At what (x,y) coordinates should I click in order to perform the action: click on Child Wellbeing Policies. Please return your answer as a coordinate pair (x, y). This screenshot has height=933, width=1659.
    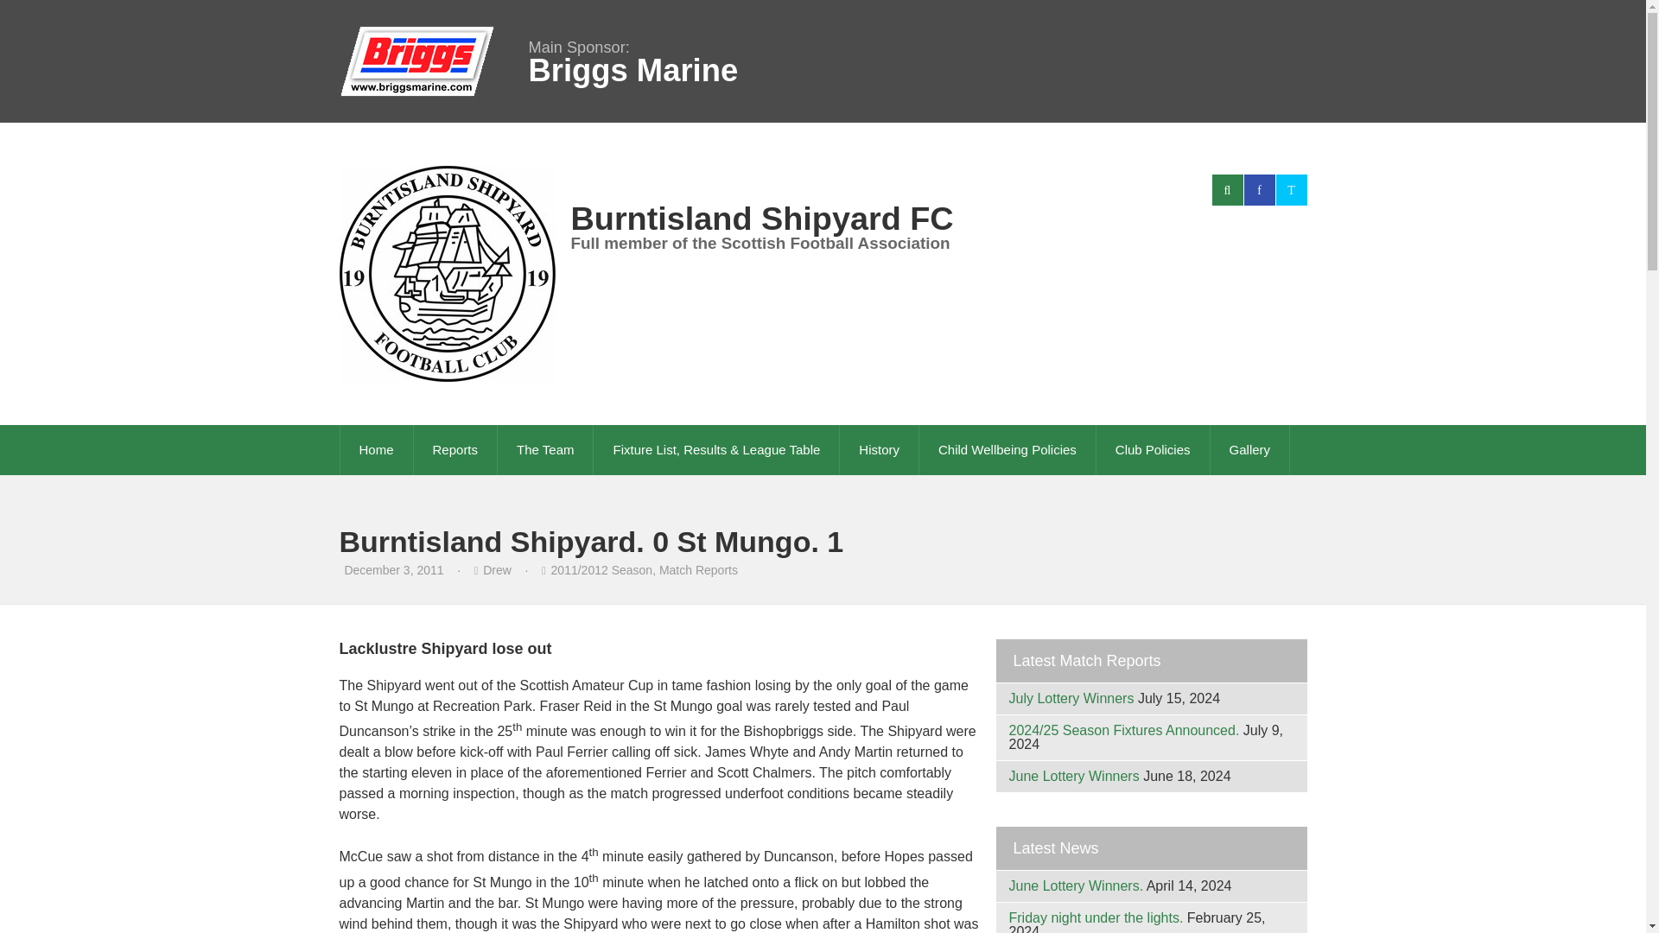
    Looking at the image, I should click on (1007, 449).